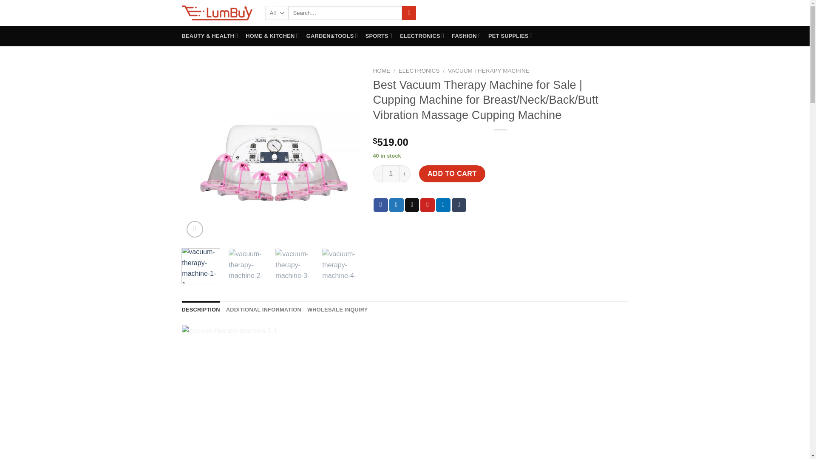 This screenshot has height=459, width=816. Describe the element at coordinates (217, 13) in the screenshot. I see `LumBuy` at that location.